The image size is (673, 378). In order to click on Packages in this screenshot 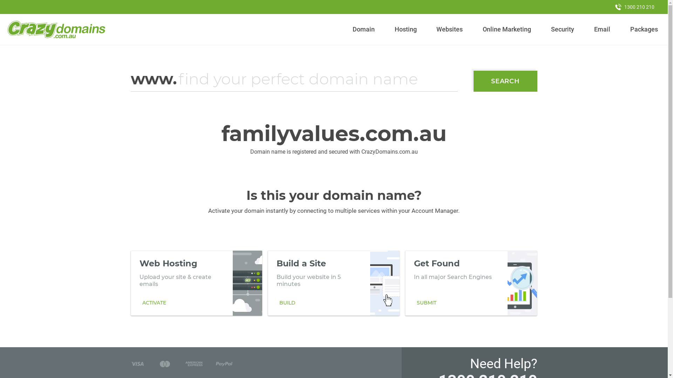, I will do `click(644, 29)`.